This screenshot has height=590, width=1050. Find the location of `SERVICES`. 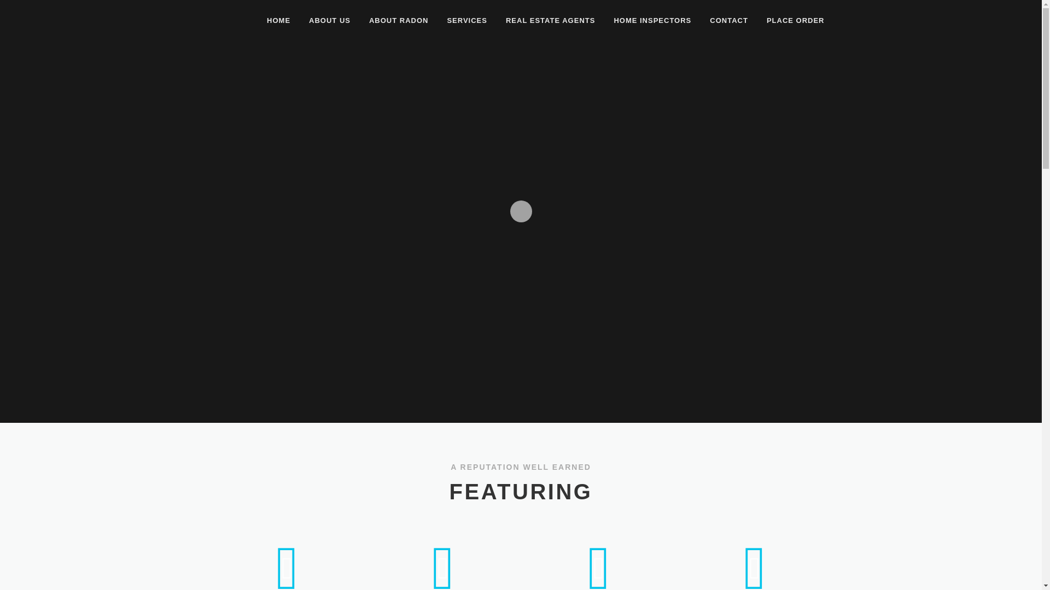

SERVICES is located at coordinates (467, 20).